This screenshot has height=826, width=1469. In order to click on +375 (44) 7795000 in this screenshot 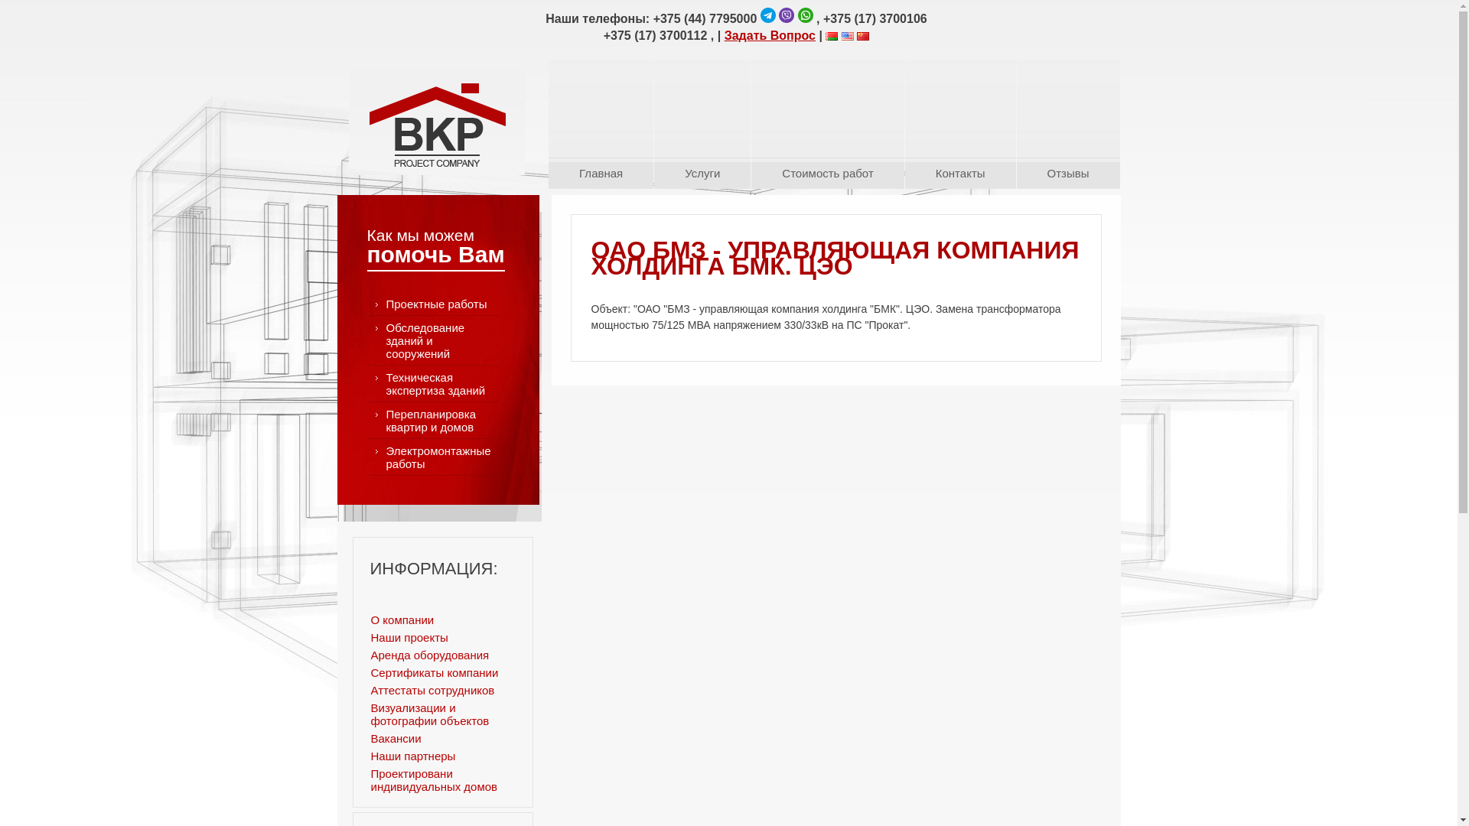, I will do `click(705, 18)`.